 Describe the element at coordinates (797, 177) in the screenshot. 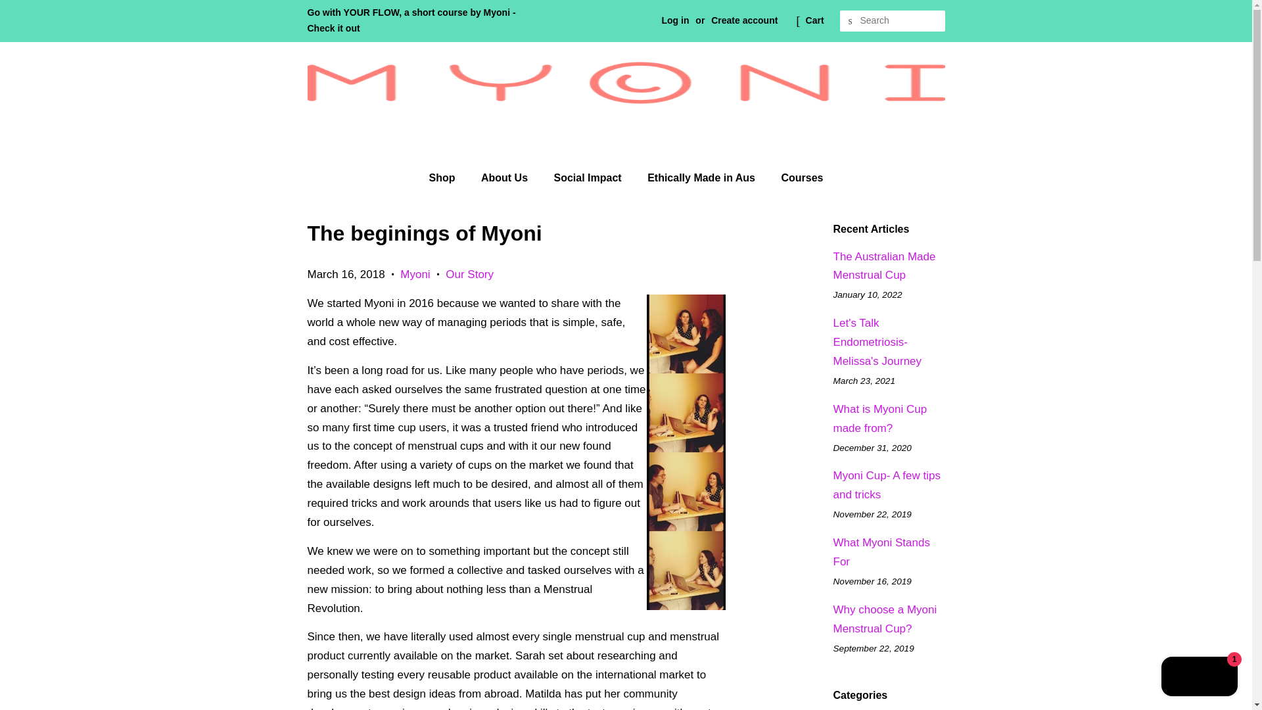

I see `Courses` at that location.